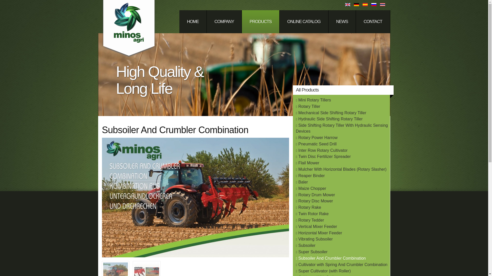 This screenshot has height=276, width=492. Describe the element at coordinates (193, 21) in the screenshot. I see `HOME` at that location.